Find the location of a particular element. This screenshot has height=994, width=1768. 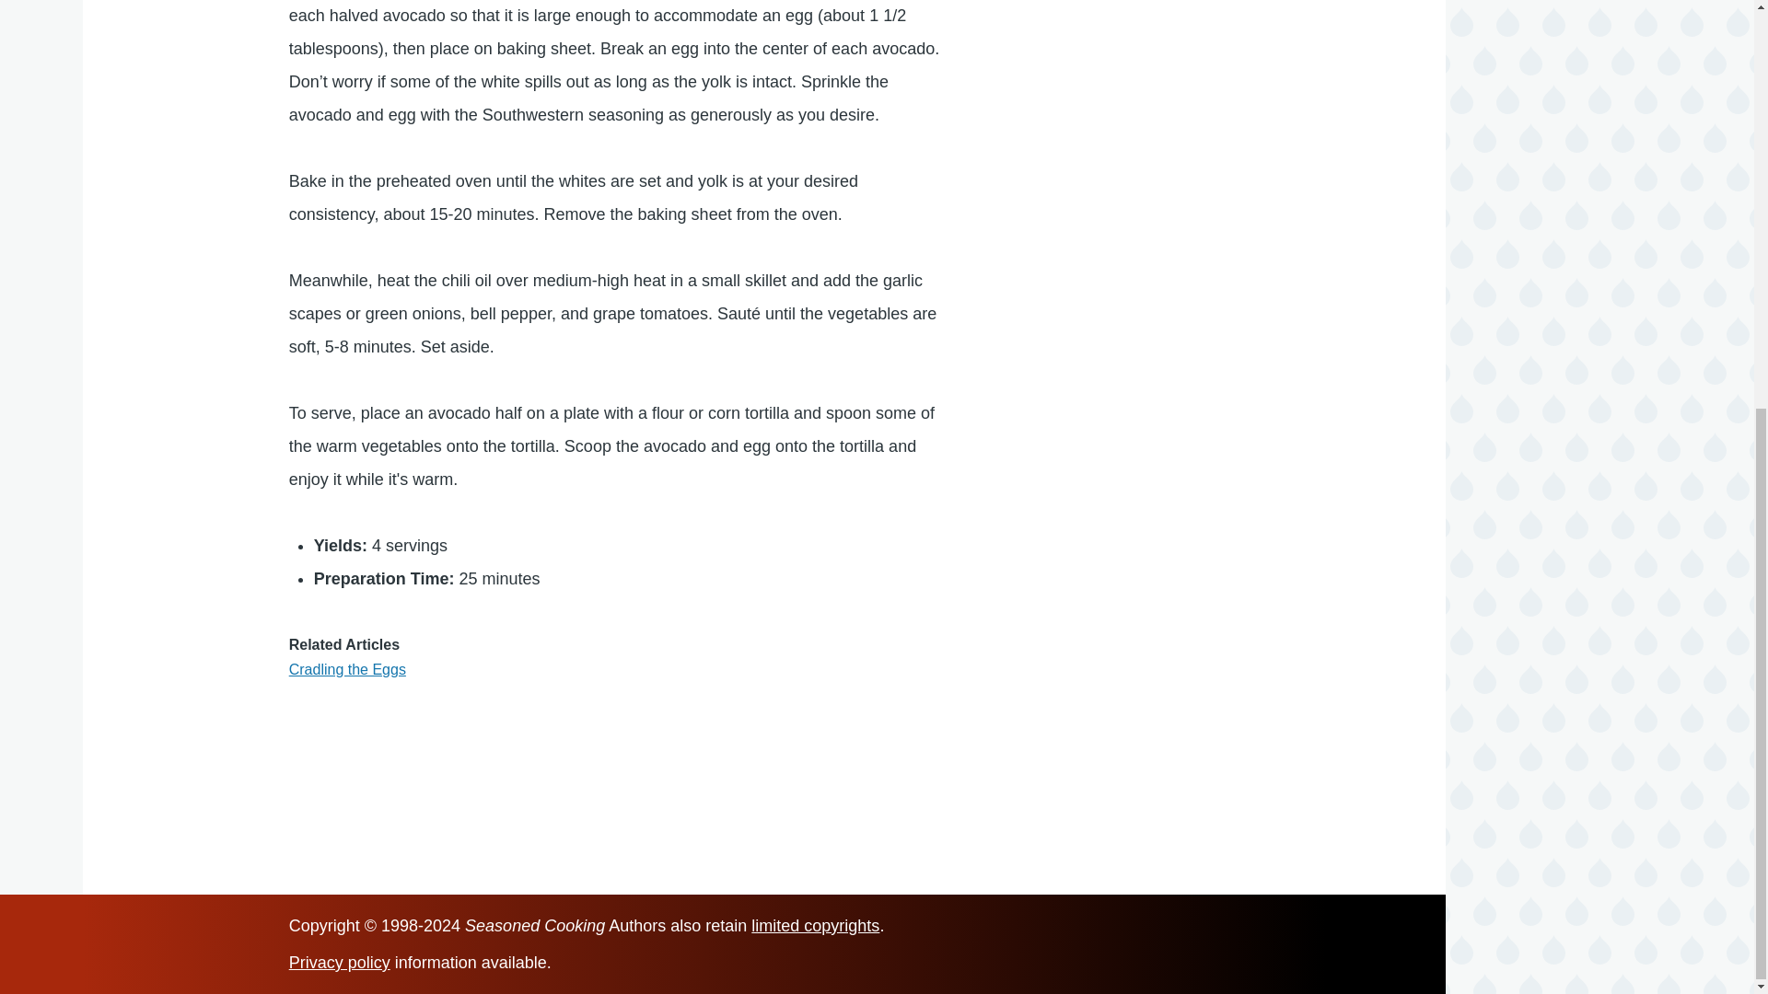

Privacy policy is located at coordinates (340, 963).